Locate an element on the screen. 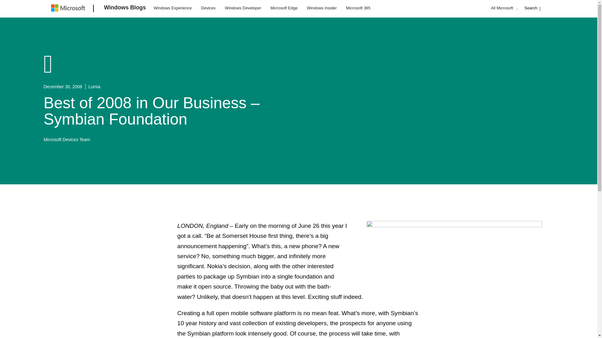  All Microsoft is located at coordinates (504, 8).